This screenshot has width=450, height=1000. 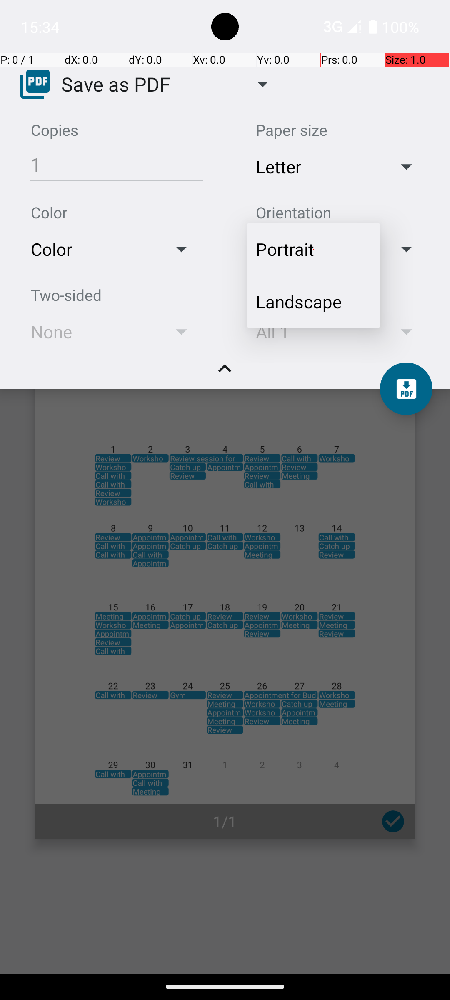 I want to click on Landscape, so click(x=313, y=302).